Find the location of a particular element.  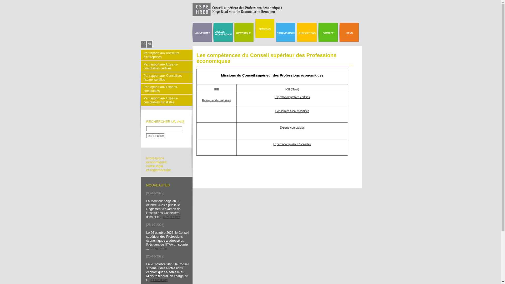

Par rapport aux Experts-comptables is located at coordinates (167, 89).